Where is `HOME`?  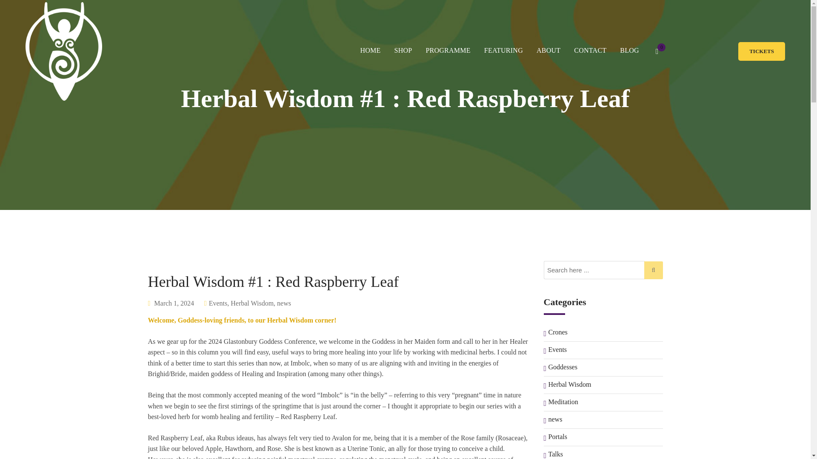 HOME is located at coordinates (370, 50).